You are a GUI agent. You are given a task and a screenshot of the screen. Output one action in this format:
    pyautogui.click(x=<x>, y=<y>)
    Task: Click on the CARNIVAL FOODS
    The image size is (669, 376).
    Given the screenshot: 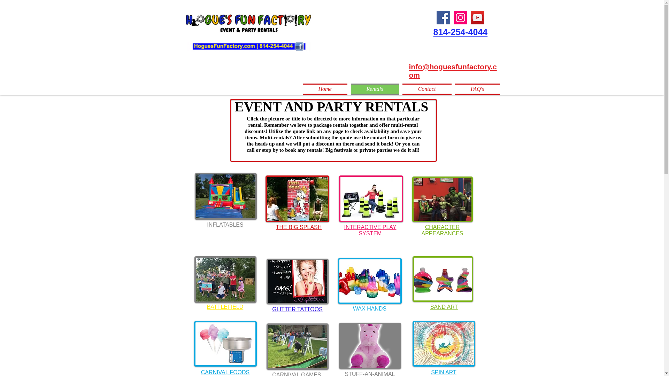 What is the action you would take?
    pyautogui.click(x=225, y=372)
    